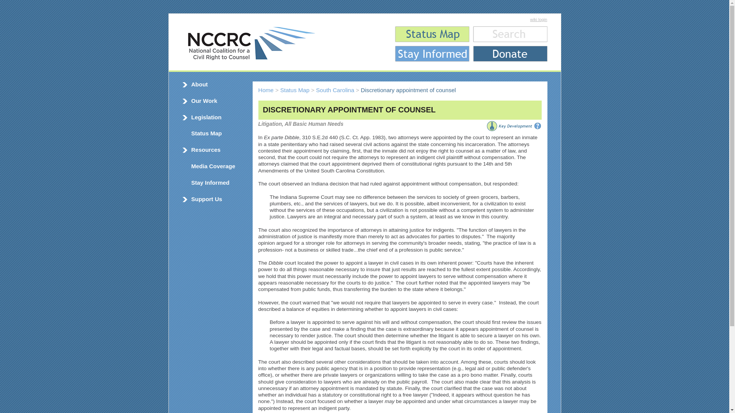 The width and height of the screenshot is (735, 413). I want to click on Our Work, so click(204, 101).